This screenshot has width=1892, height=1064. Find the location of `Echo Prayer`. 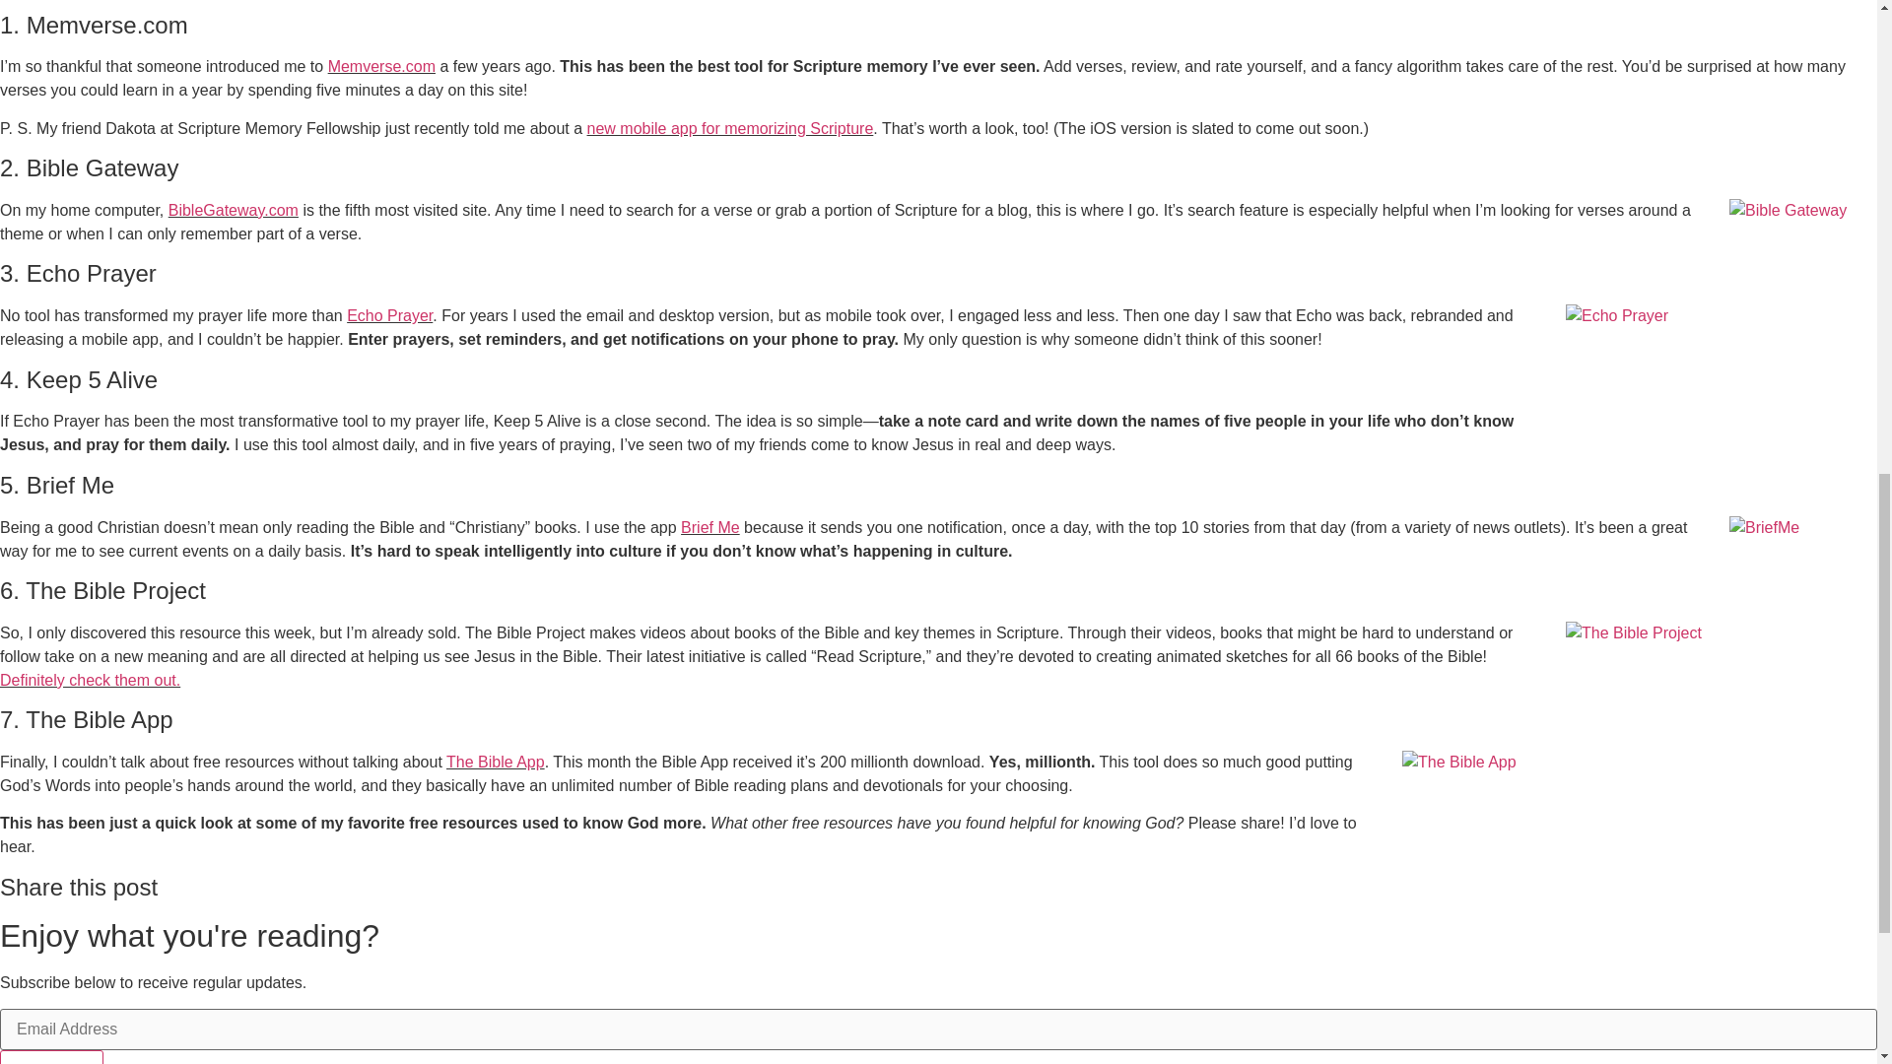

Echo Prayer is located at coordinates (389, 315).